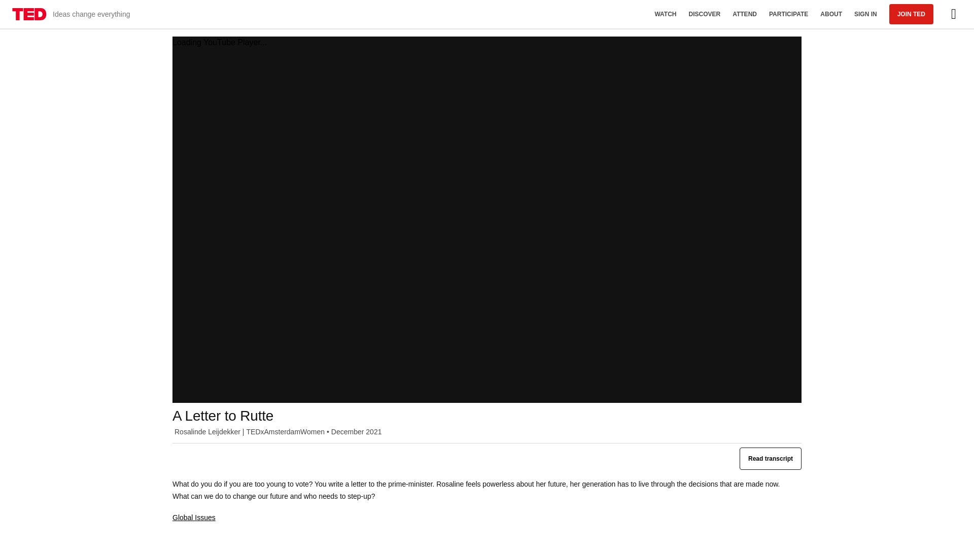 This screenshot has height=548, width=974. What do you see at coordinates (194, 518) in the screenshot?
I see `Global Issues` at bounding box center [194, 518].